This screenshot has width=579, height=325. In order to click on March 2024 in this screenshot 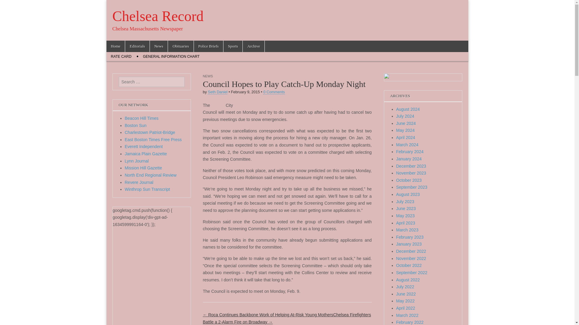, I will do `click(407, 145)`.